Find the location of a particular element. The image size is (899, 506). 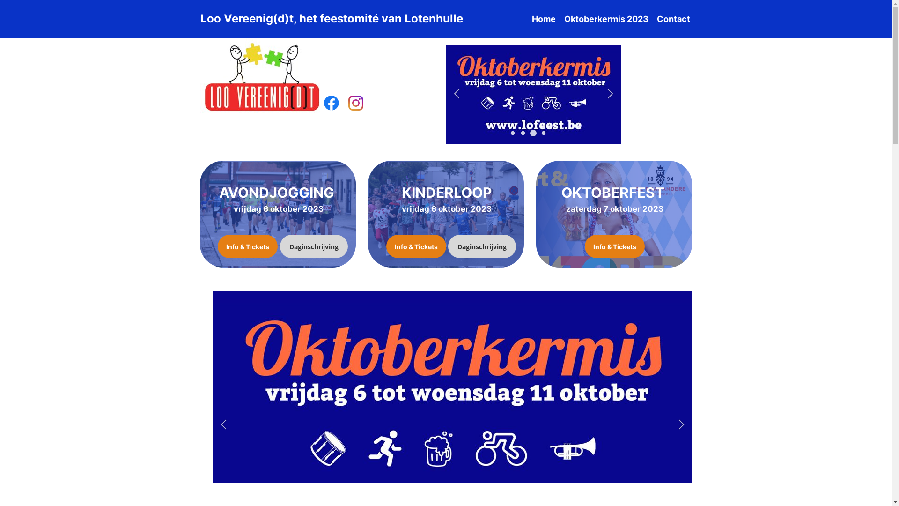

Home is located at coordinates (544, 19).